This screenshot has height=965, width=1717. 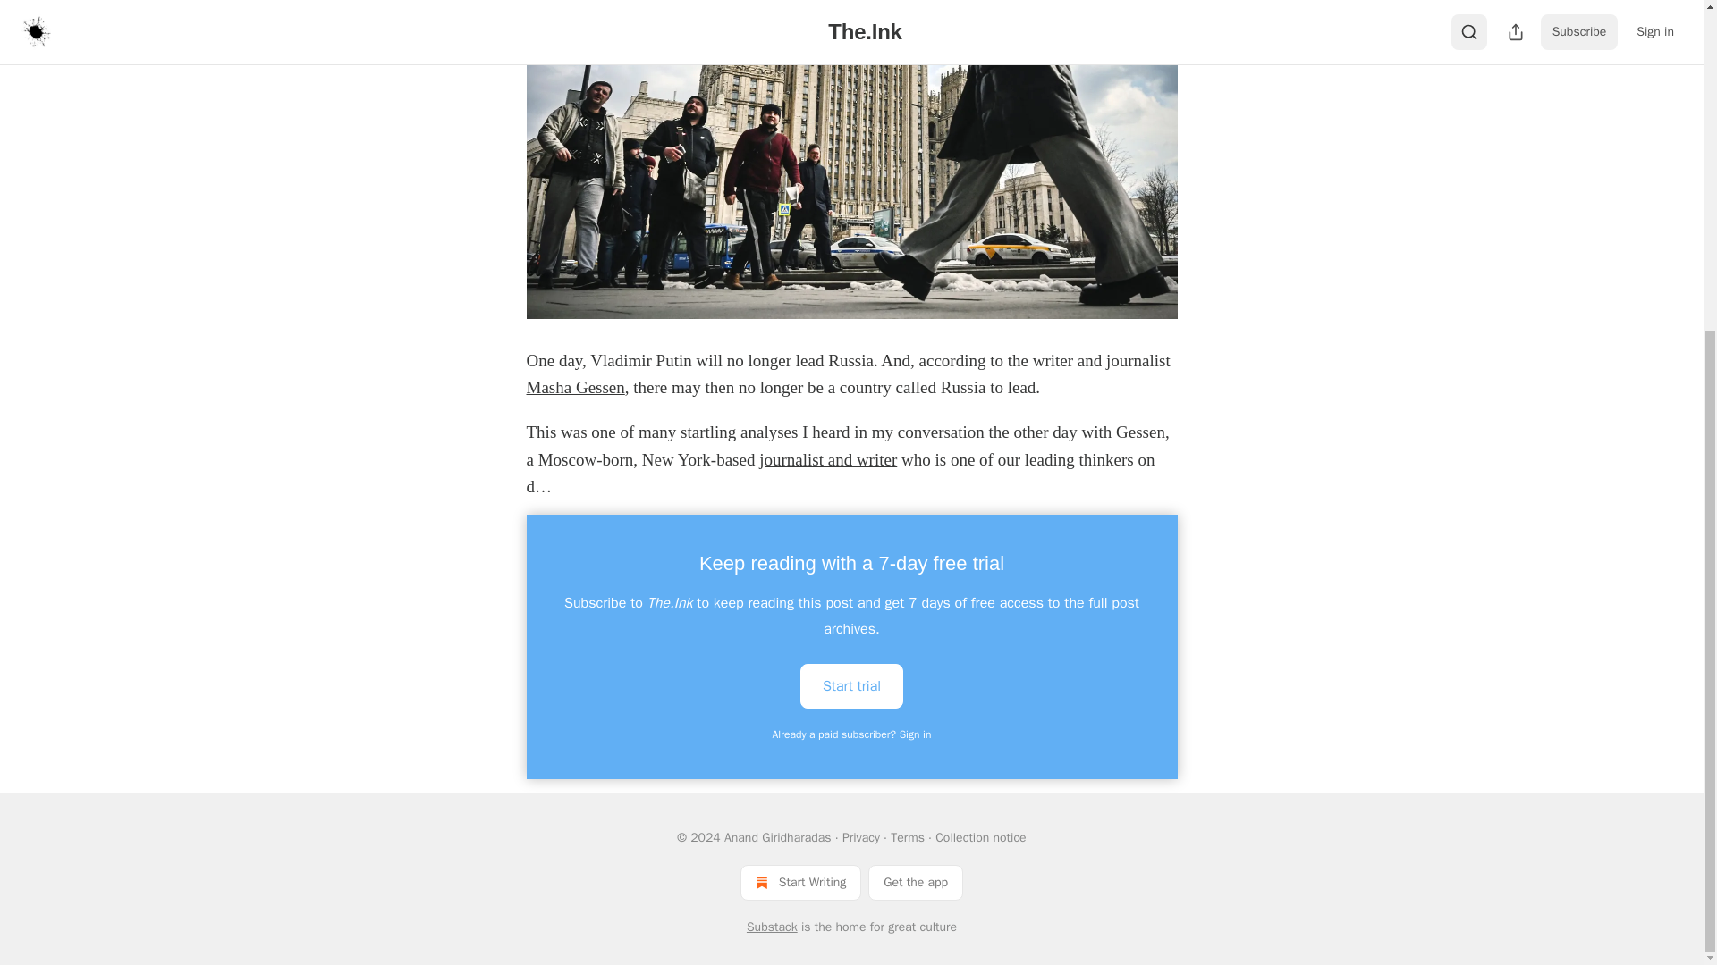 What do you see at coordinates (574, 387) in the screenshot?
I see `Masha Gessen` at bounding box center [574, 387].